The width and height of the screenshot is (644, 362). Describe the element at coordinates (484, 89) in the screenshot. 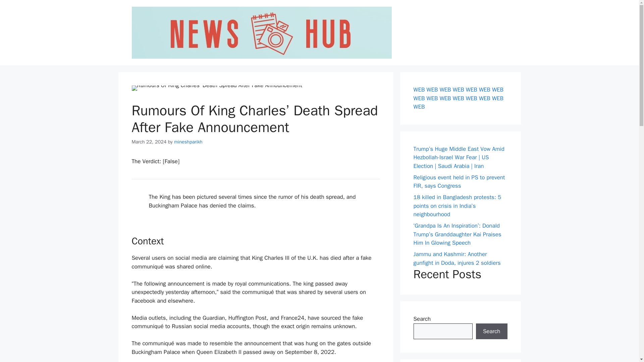

I see `WEB` at that location.